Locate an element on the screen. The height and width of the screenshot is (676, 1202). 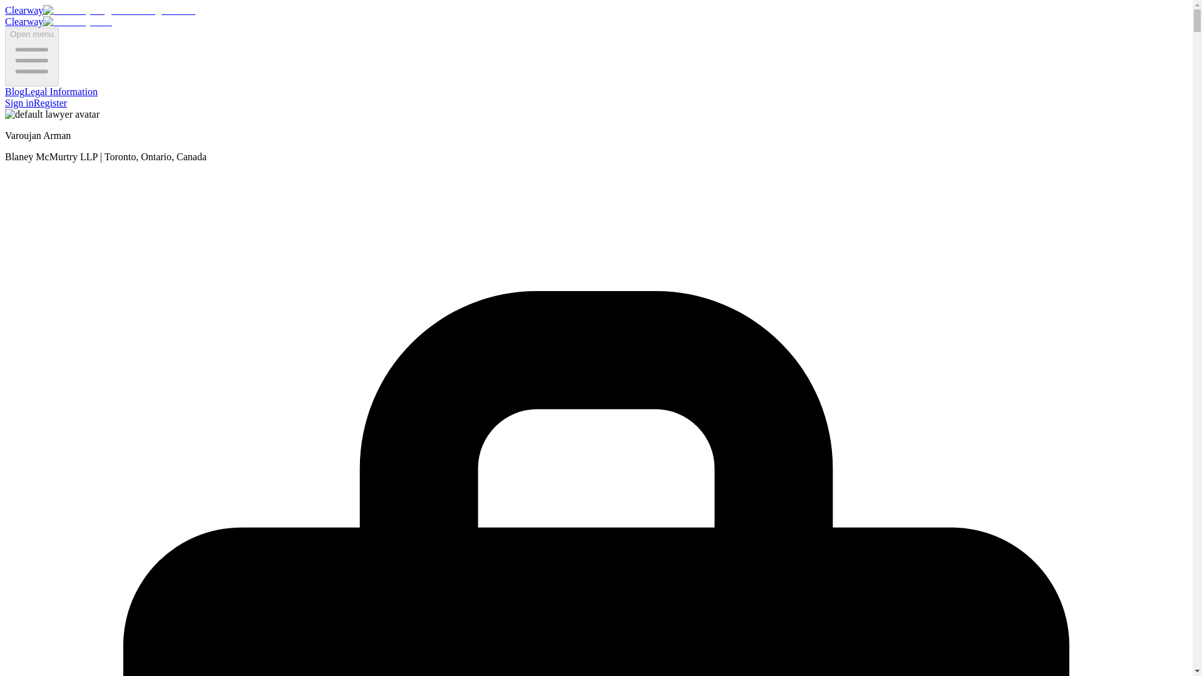
Open menu is located at coordinates (31, 57).